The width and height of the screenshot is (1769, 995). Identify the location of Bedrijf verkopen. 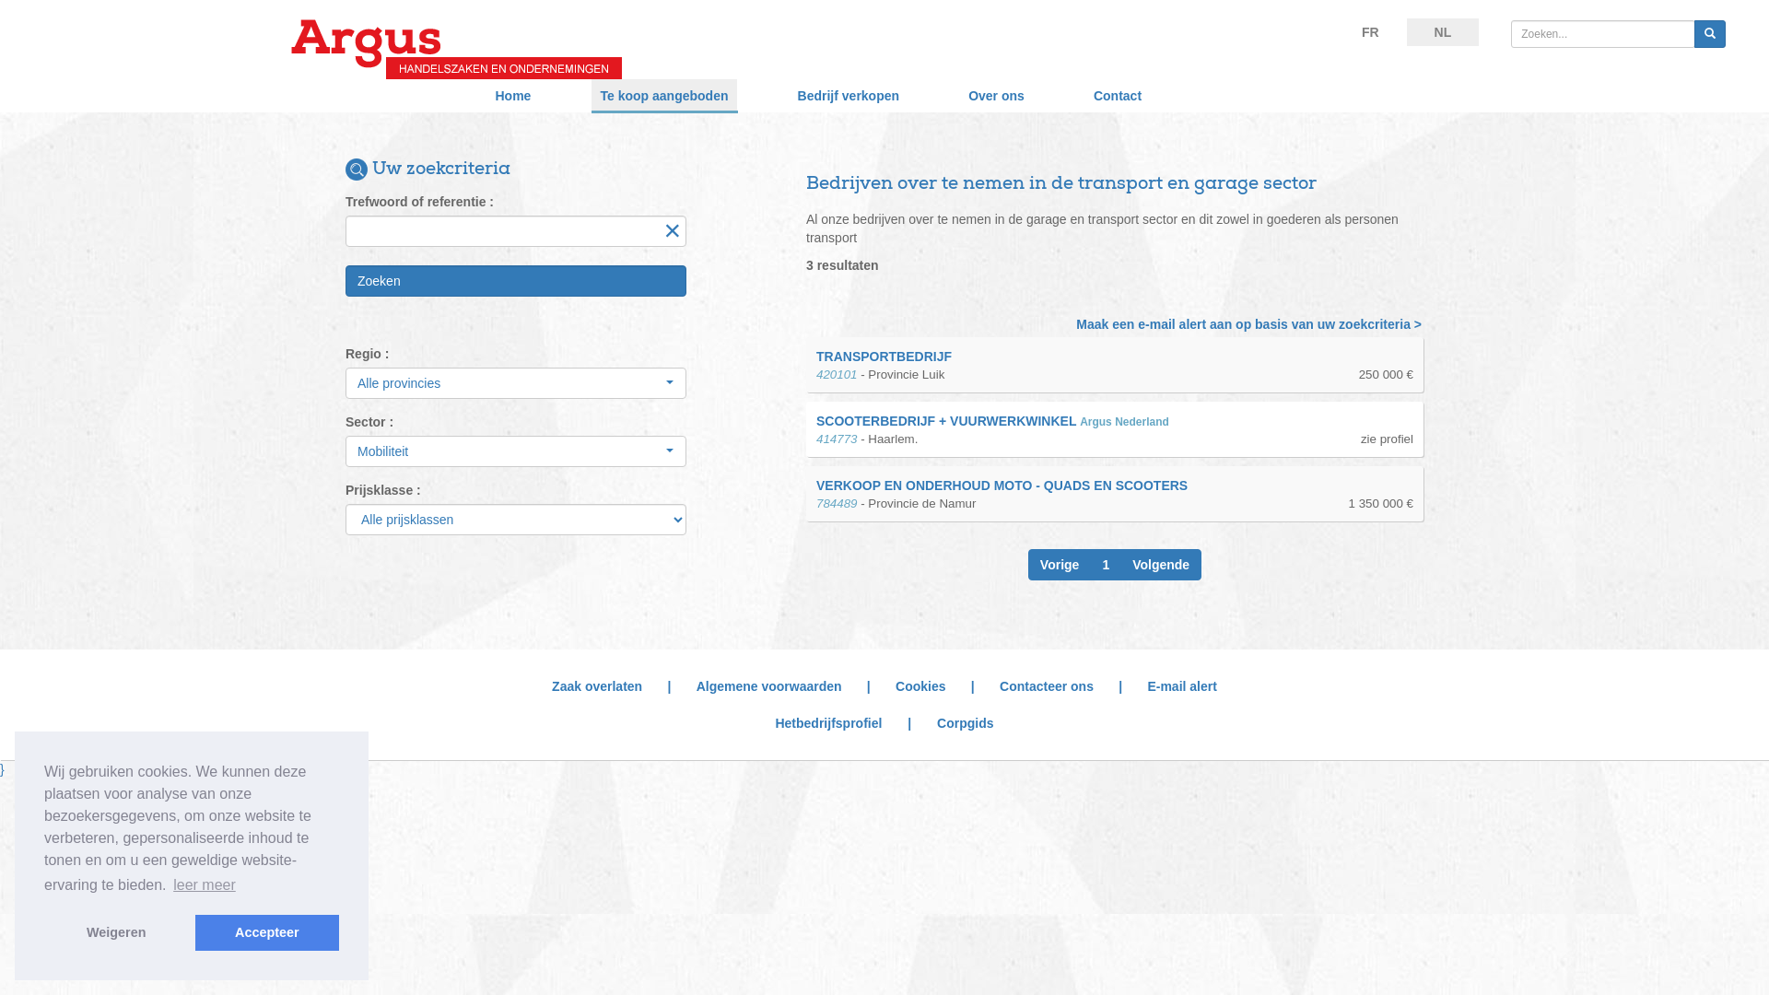
(849, 96).